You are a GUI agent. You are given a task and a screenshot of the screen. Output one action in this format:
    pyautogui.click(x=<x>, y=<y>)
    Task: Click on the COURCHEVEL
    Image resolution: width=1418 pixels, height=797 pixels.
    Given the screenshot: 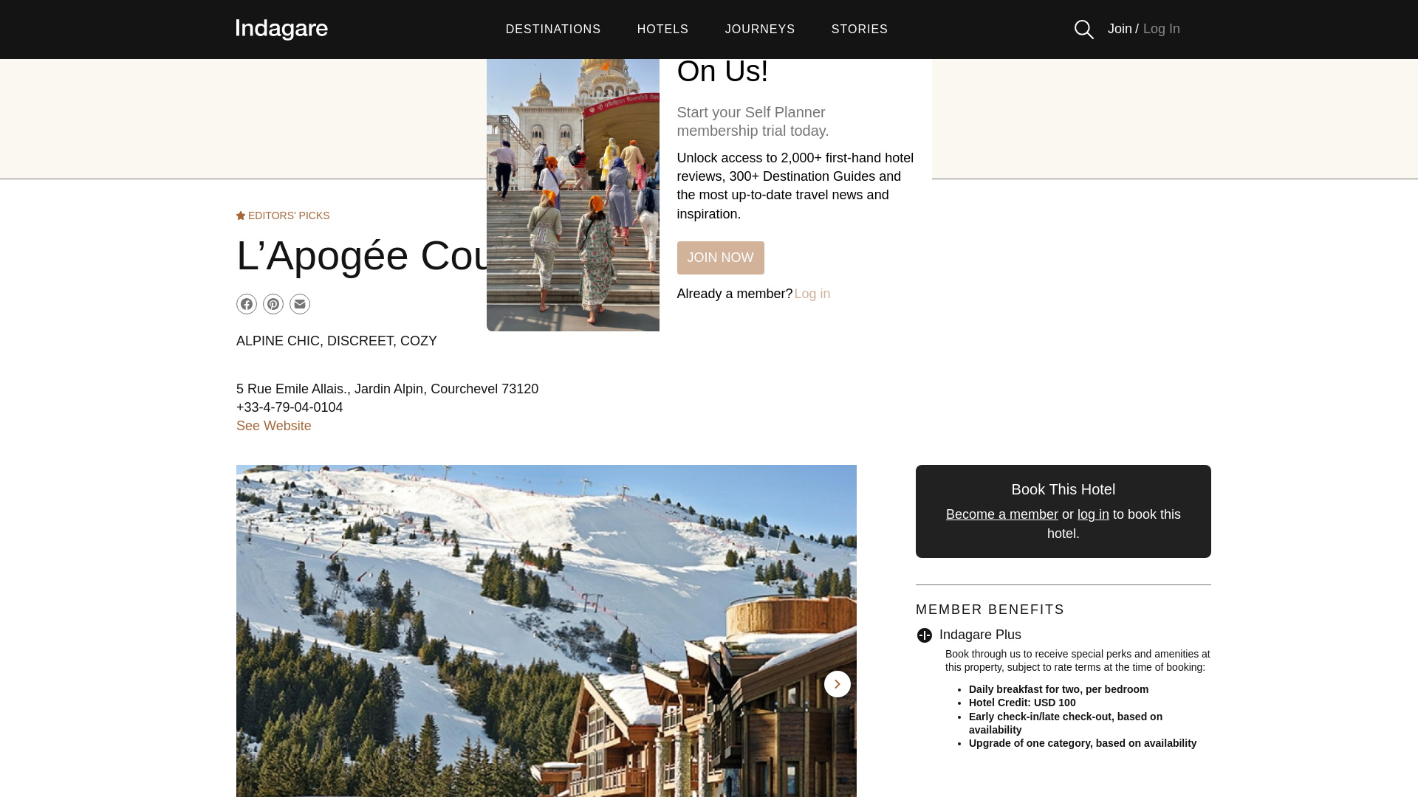 What is the action you would take?
    pyautogui.click(x=709, y=117)
    